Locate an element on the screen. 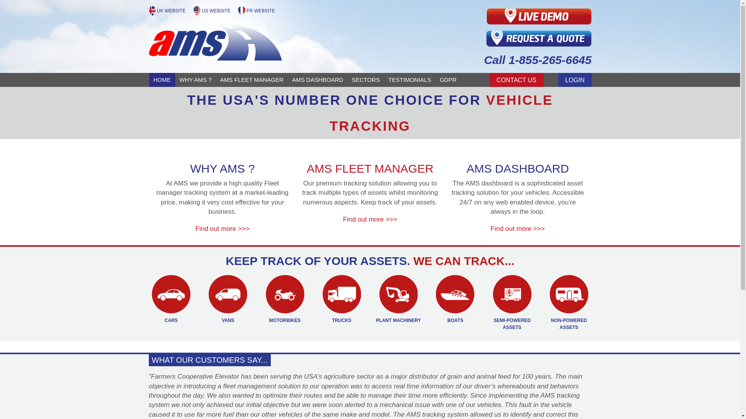  Call 1-855-265-6645 is located at coordinates (503, 60).